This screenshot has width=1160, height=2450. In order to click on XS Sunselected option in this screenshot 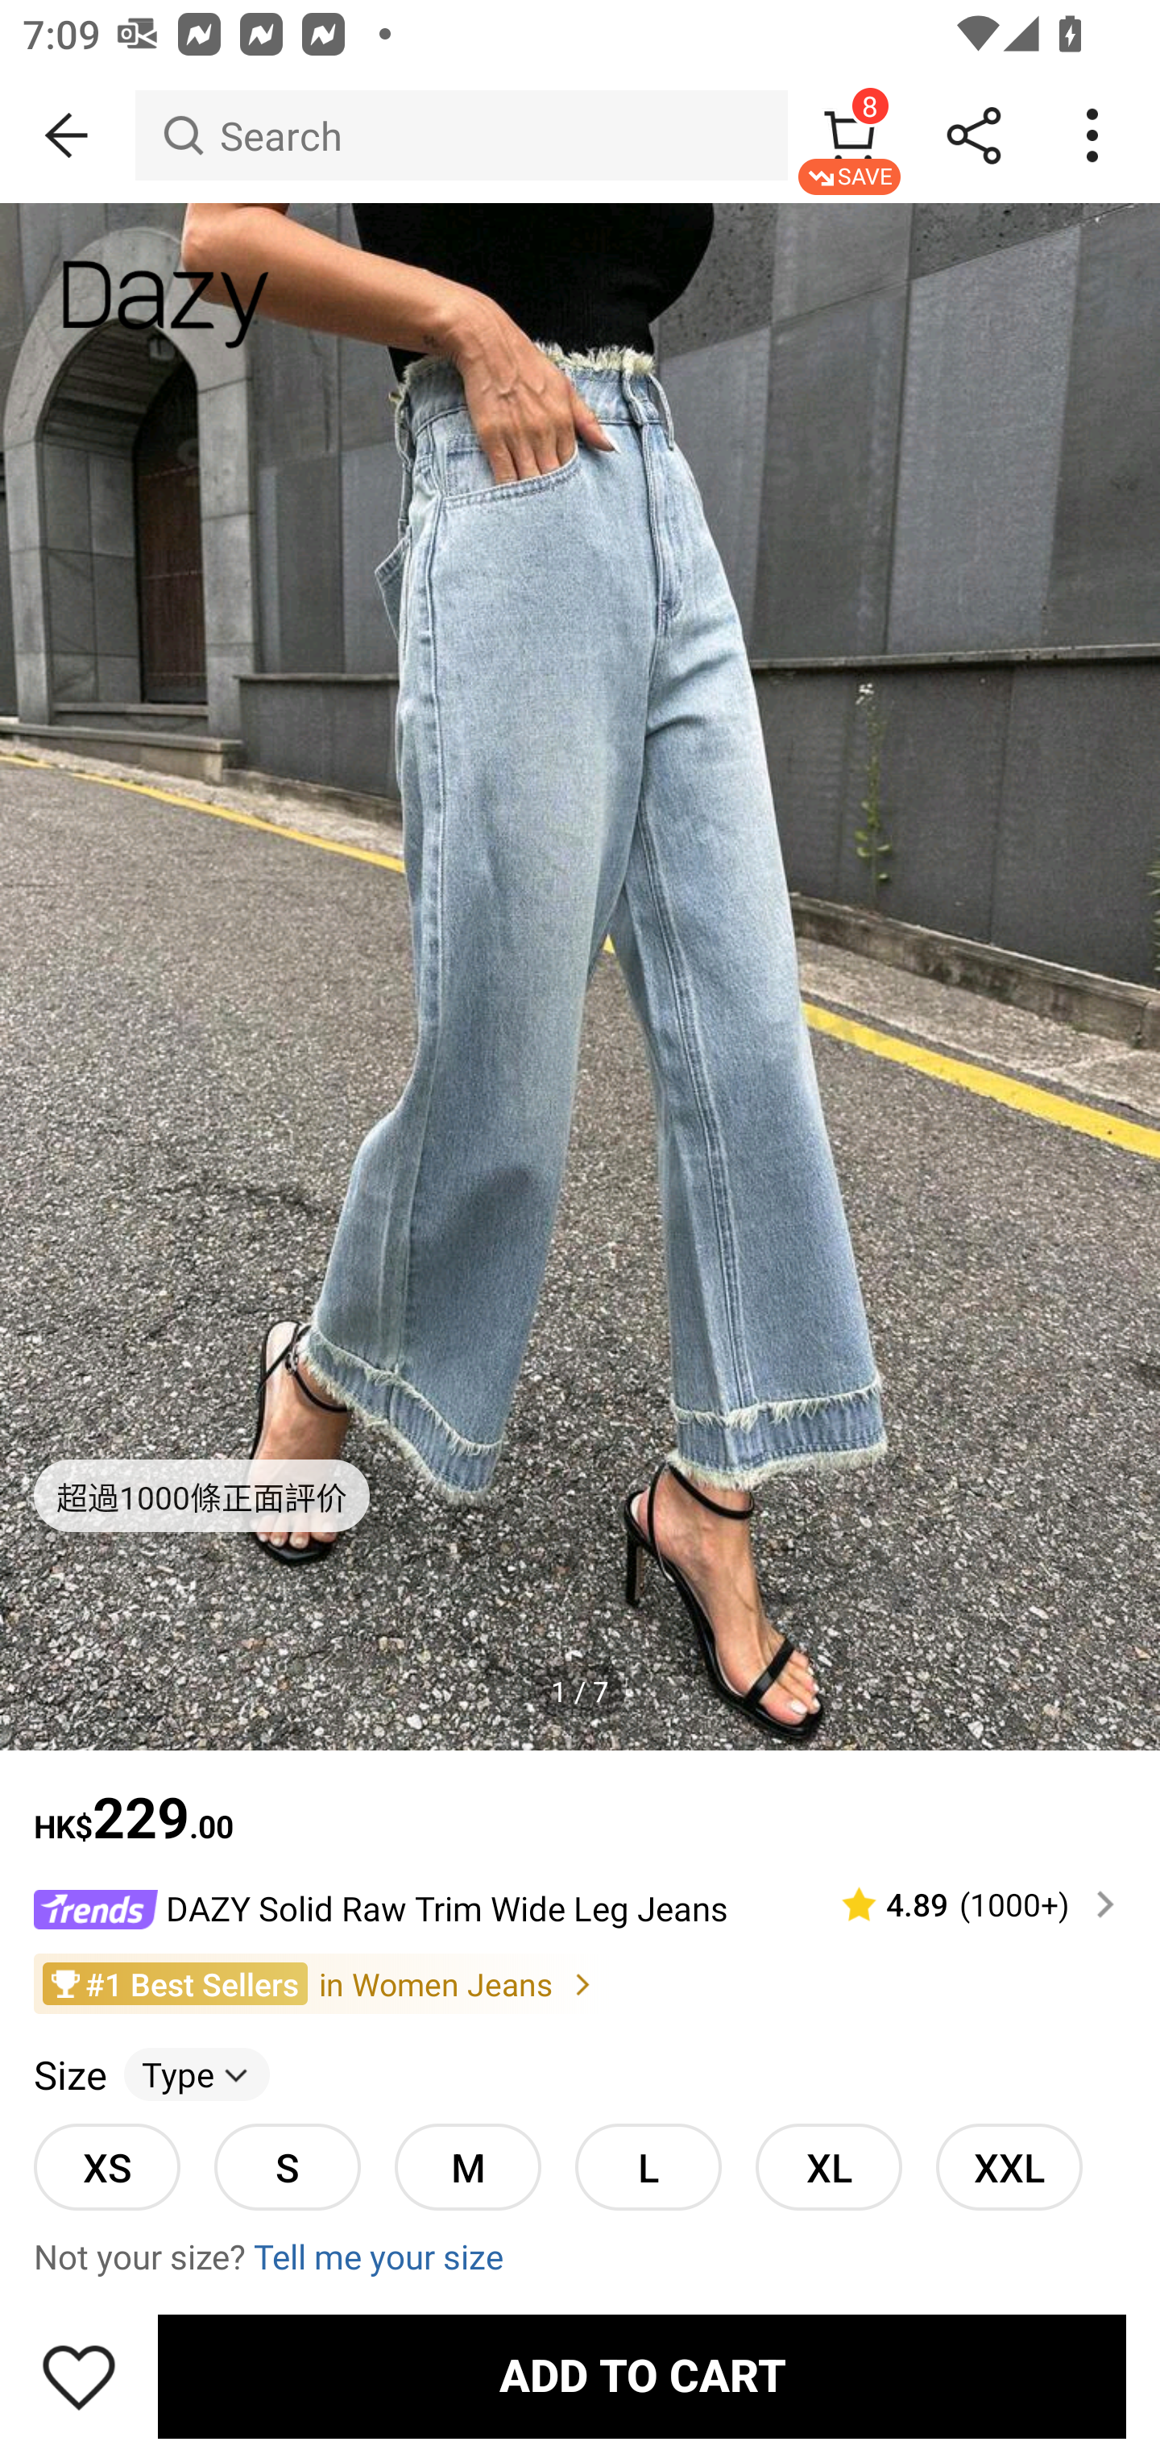, I will do `click(106, 2166)`.